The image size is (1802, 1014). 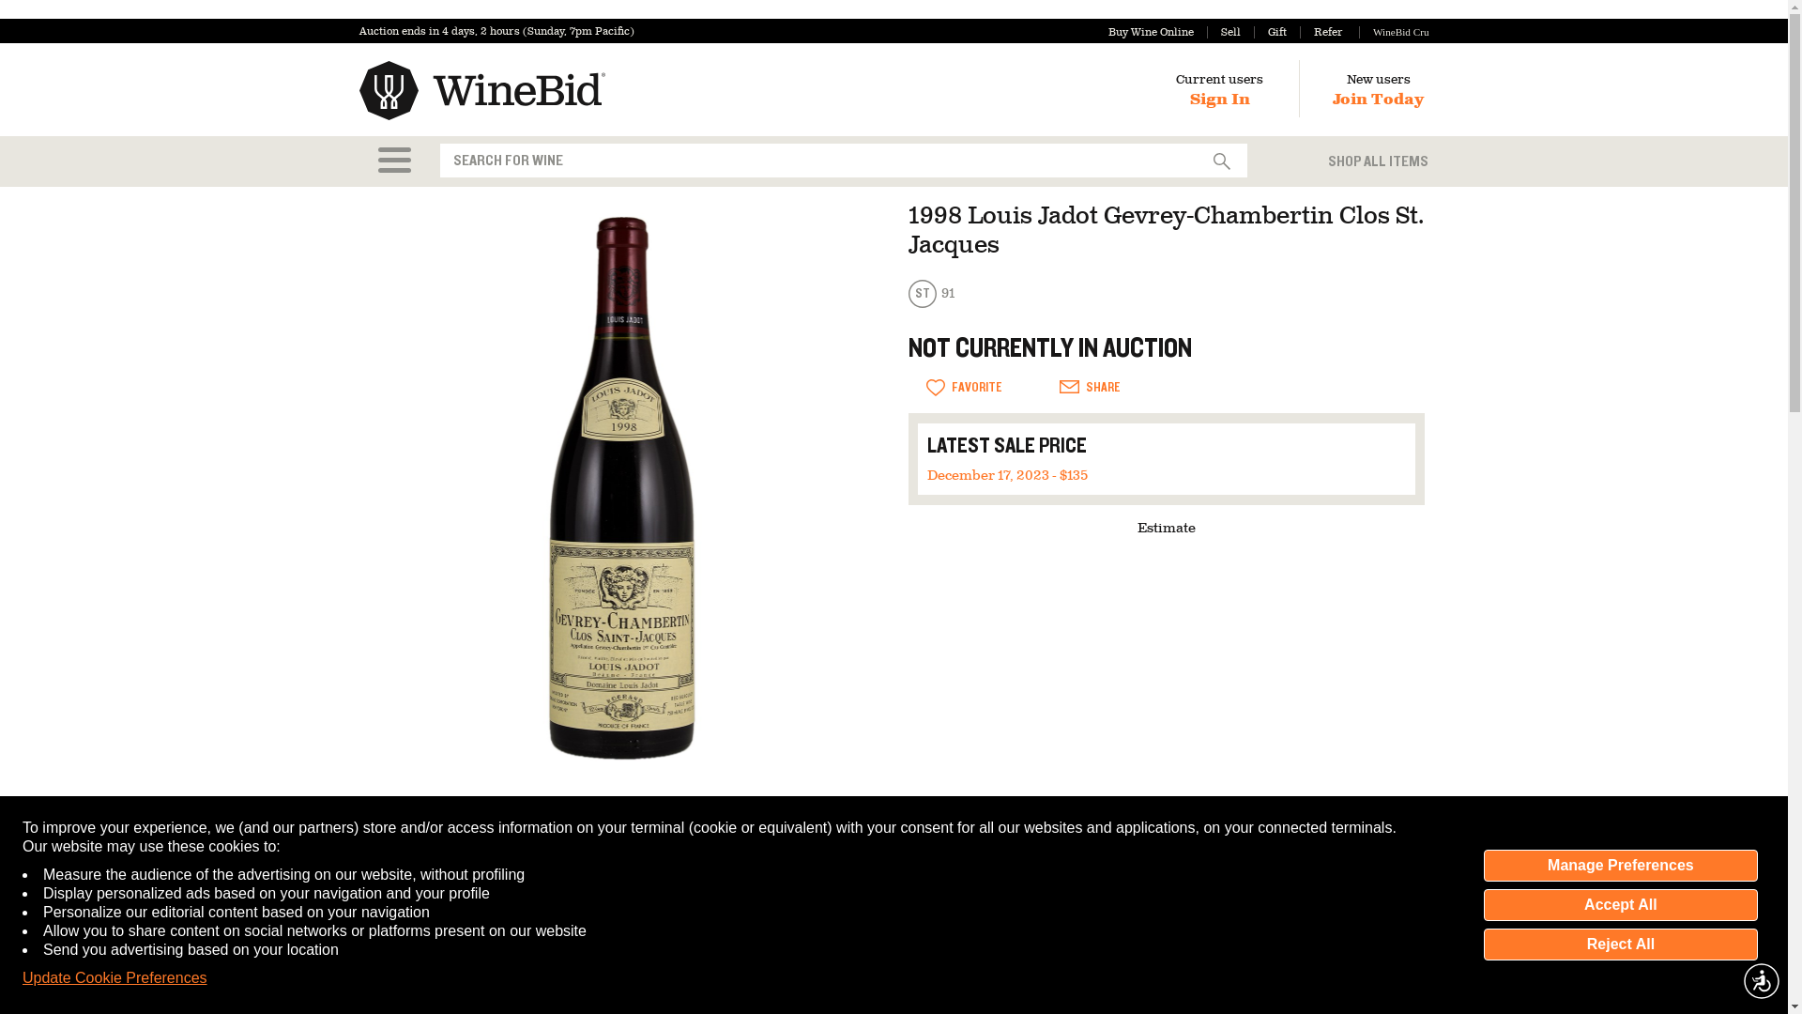 What do you see at coordinates (1270, 32) in the screenshot?
I see `Gift` at bounding box center [1270, 32].